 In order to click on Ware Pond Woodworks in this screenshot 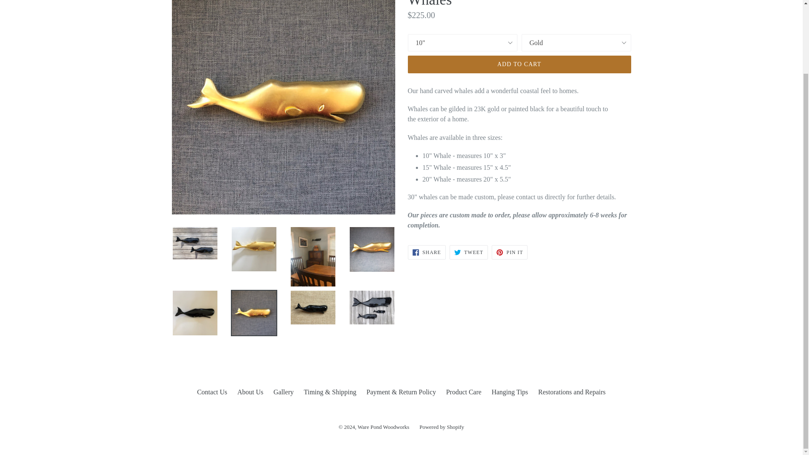, I will do `click(509, 252)`.